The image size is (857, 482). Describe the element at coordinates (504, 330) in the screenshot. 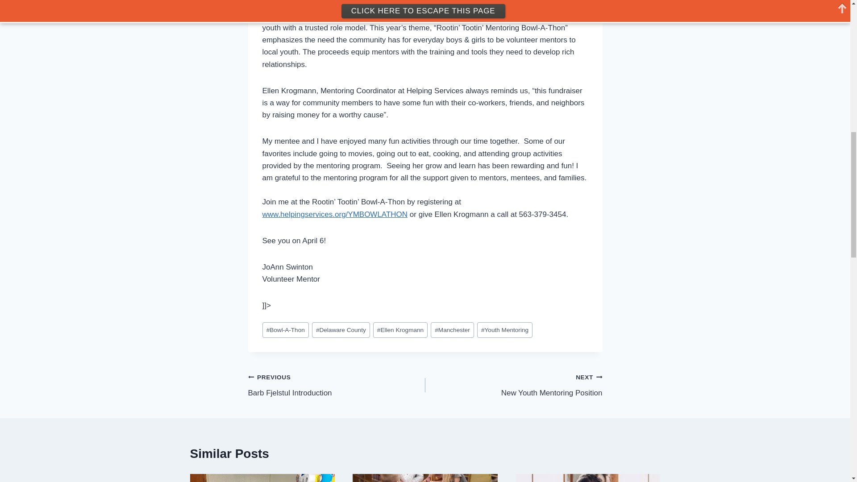

I see `Youth Mentoring` at that location.